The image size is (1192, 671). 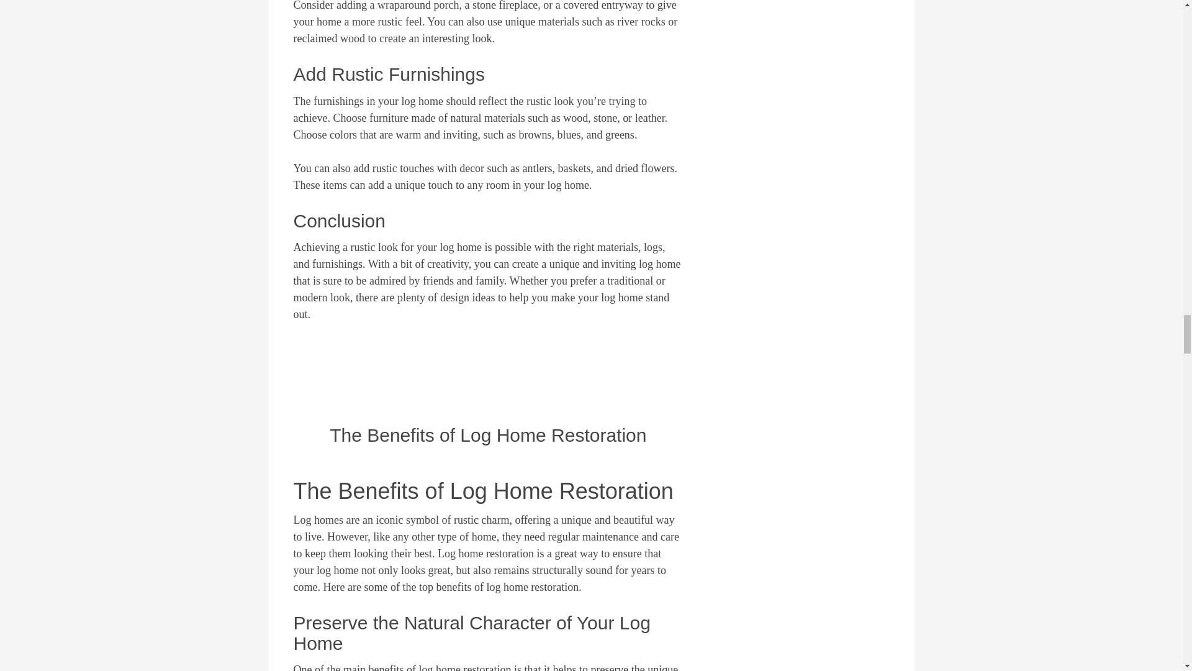 I want to click on The Benefits of Log Home Restoration, so click(x=488, y=435).